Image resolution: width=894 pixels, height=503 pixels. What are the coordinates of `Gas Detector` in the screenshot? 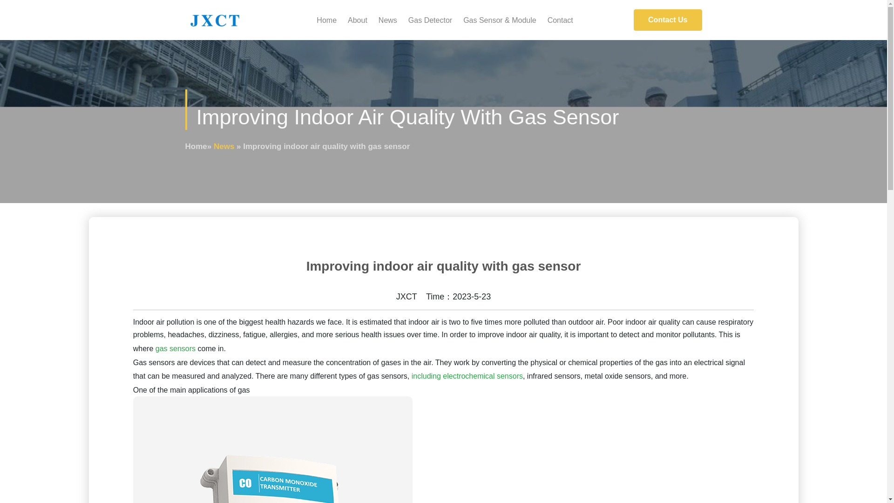 It's located at (430, 20).